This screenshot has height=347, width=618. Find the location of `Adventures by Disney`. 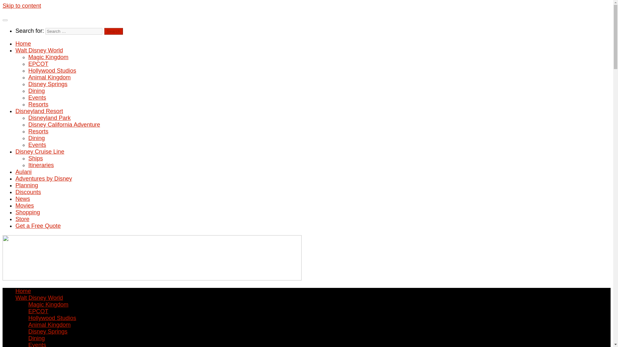

Adventures by Disney is located at coordinates (44, 179).